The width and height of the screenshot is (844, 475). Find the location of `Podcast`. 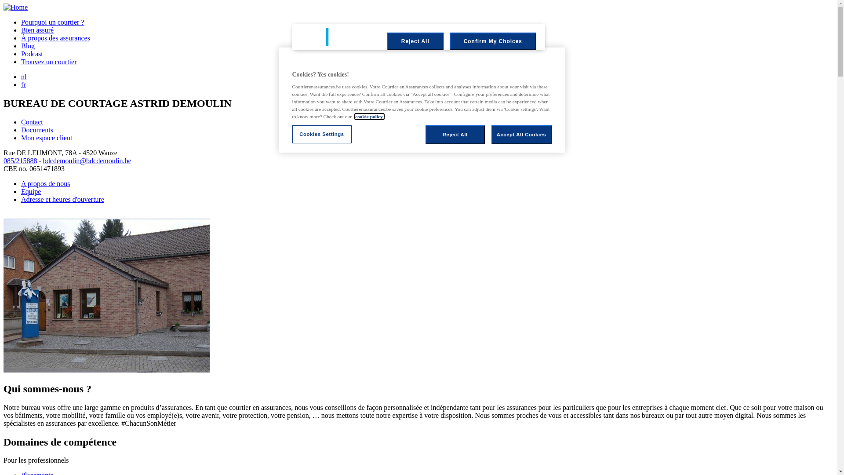

Podcast is located at coordinates (32, 54).